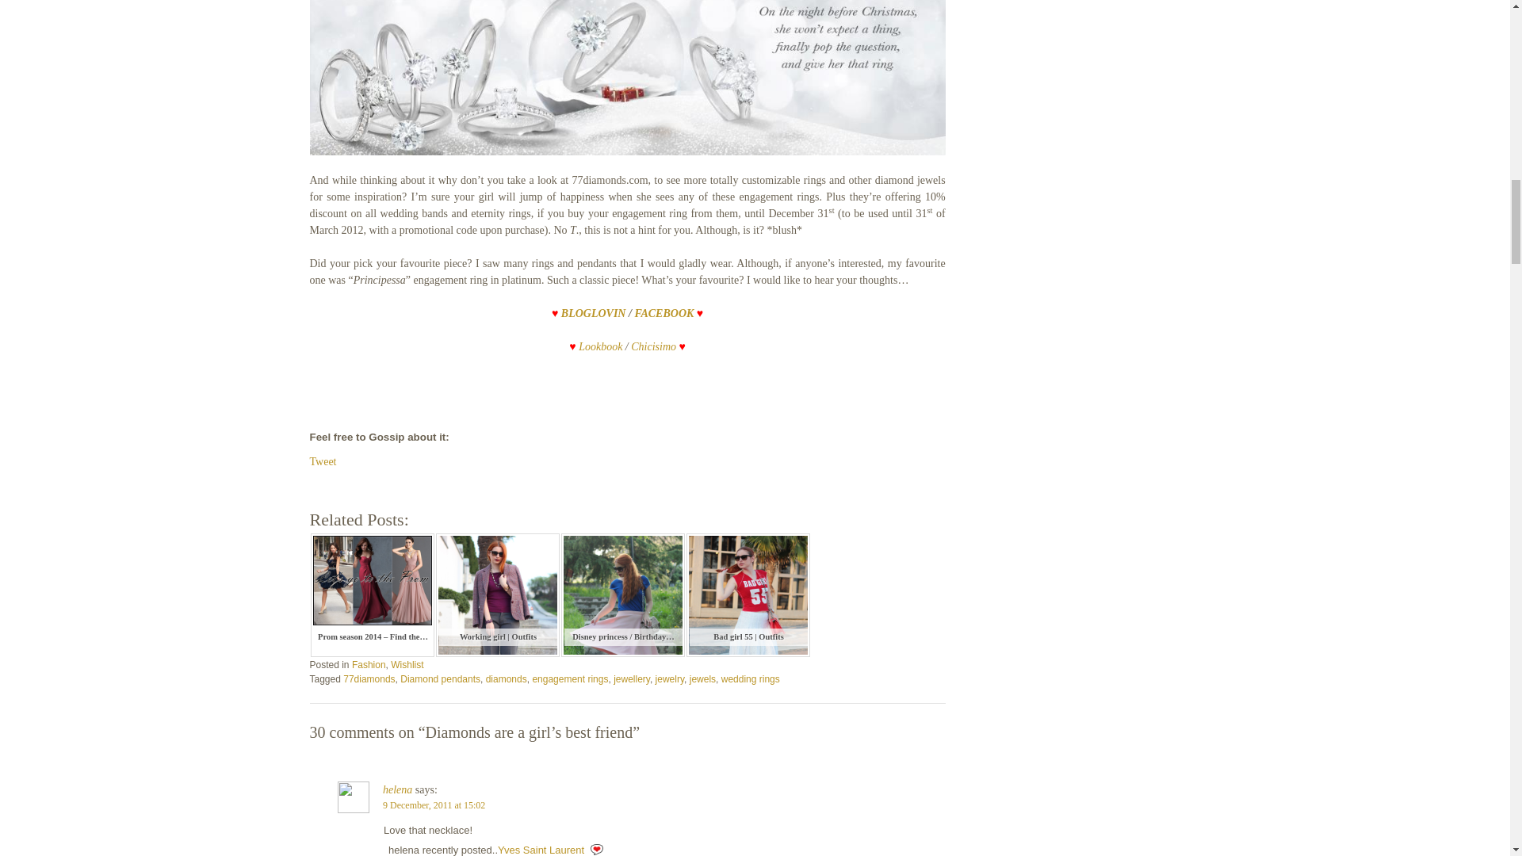  I want to click on Share on Myspace, so click(433, 483).